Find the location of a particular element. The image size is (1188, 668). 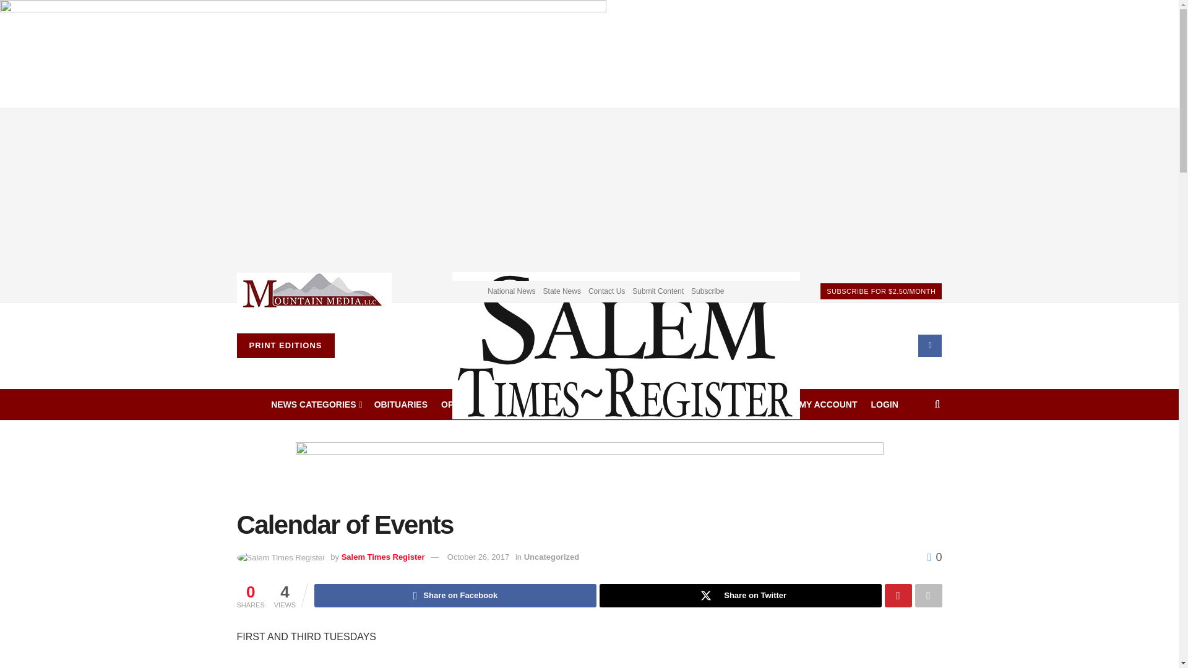

SPIRITUAL is located at coordinates (566, 405).